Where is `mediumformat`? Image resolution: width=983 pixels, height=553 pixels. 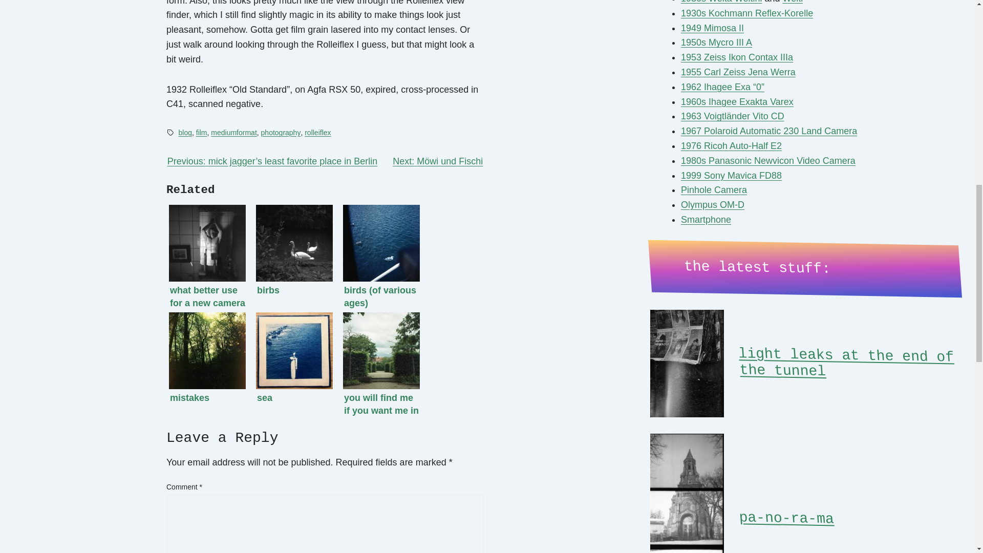
mediumformat is located at coordinates (233, 133).